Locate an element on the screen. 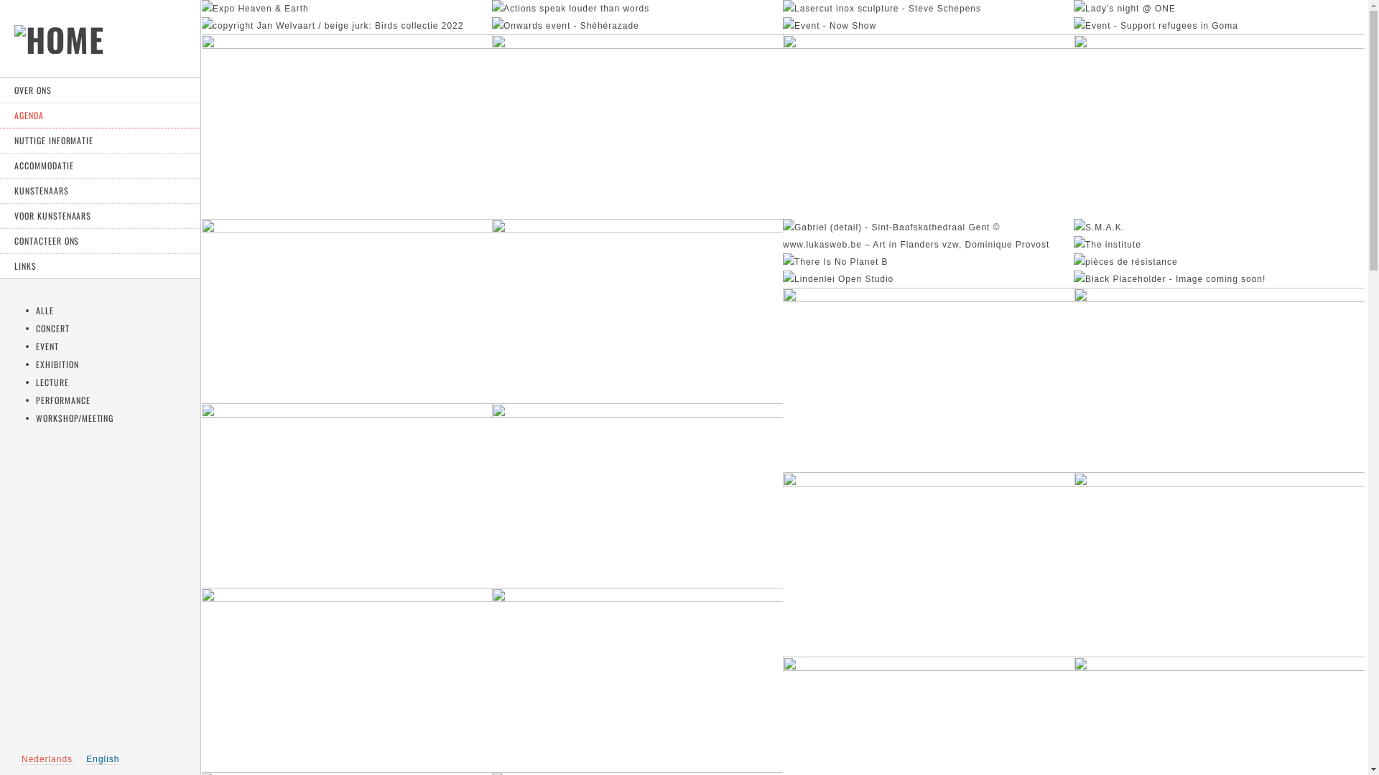  Actions speak louder than words is located at coordinates (570, 9).